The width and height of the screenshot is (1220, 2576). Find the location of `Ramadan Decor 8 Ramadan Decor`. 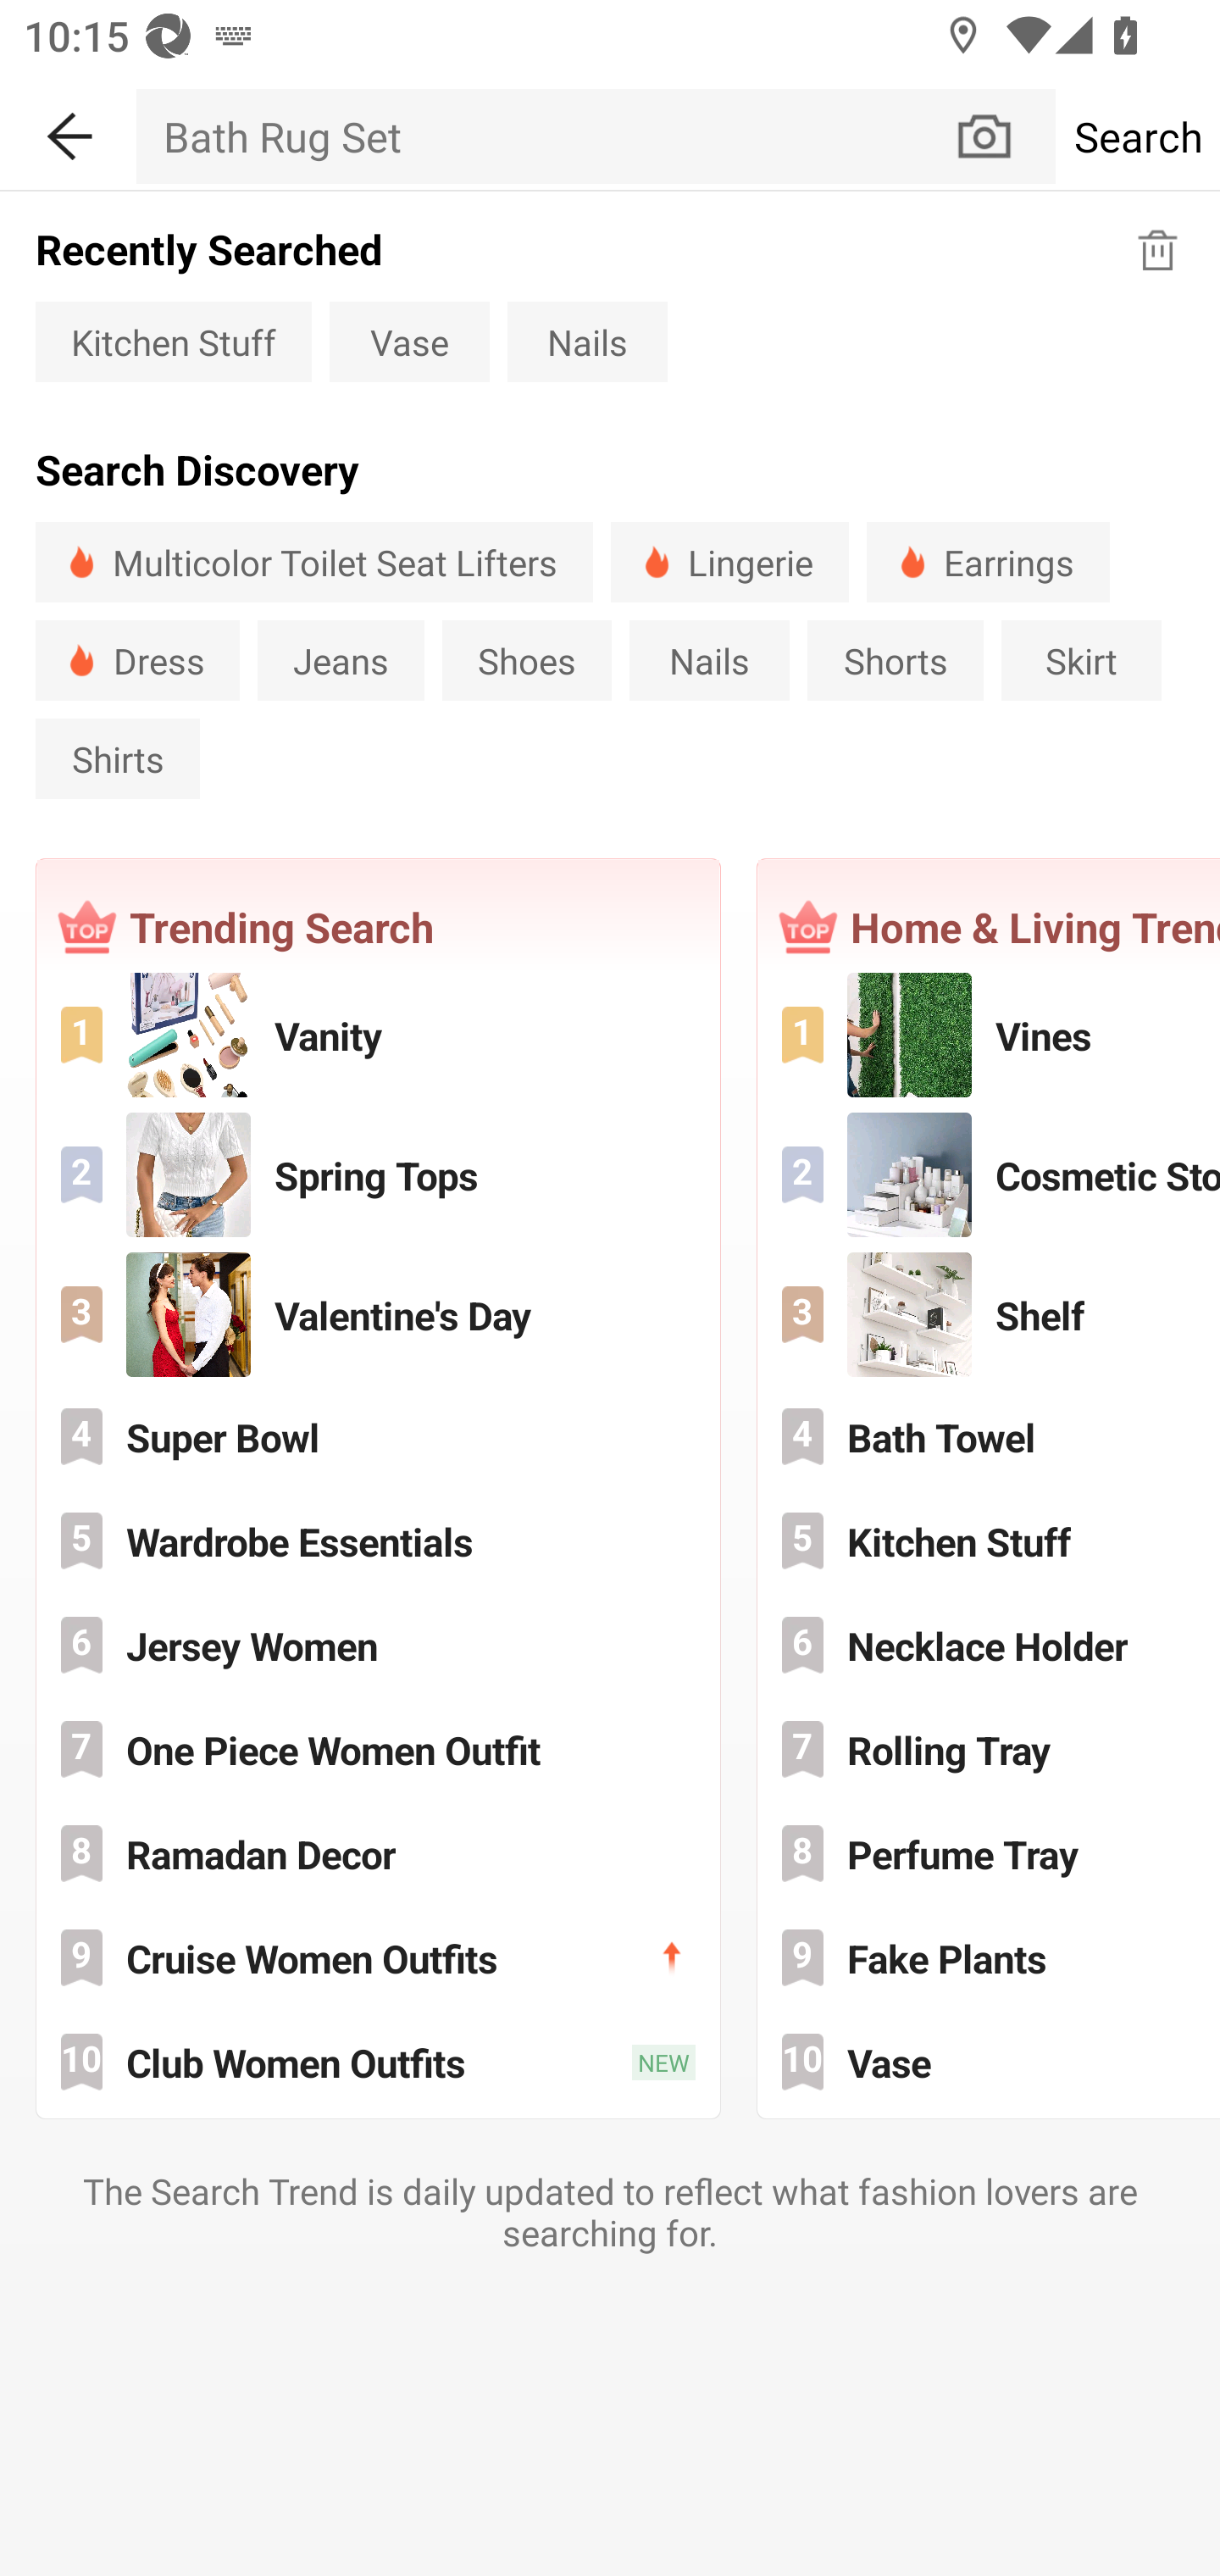

Ramadan Decor 8 Ramadan Decor is located at coordinates (378, 1853).